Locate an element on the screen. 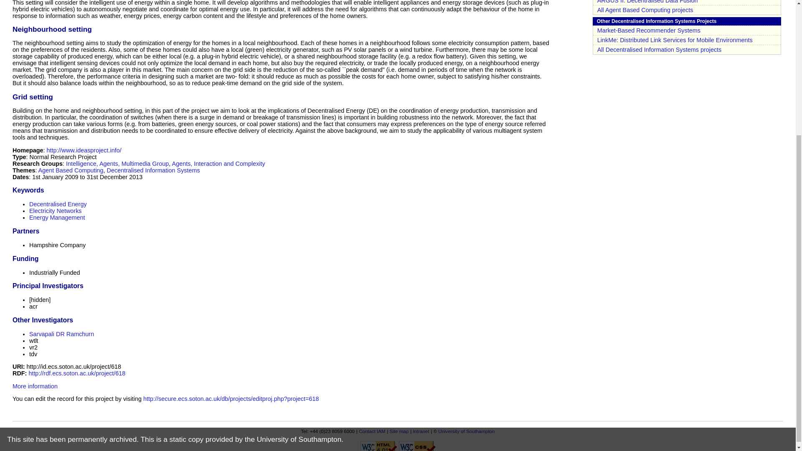  Intelligence, Agents, Multimedia Group is located at coordinates (117, 164).